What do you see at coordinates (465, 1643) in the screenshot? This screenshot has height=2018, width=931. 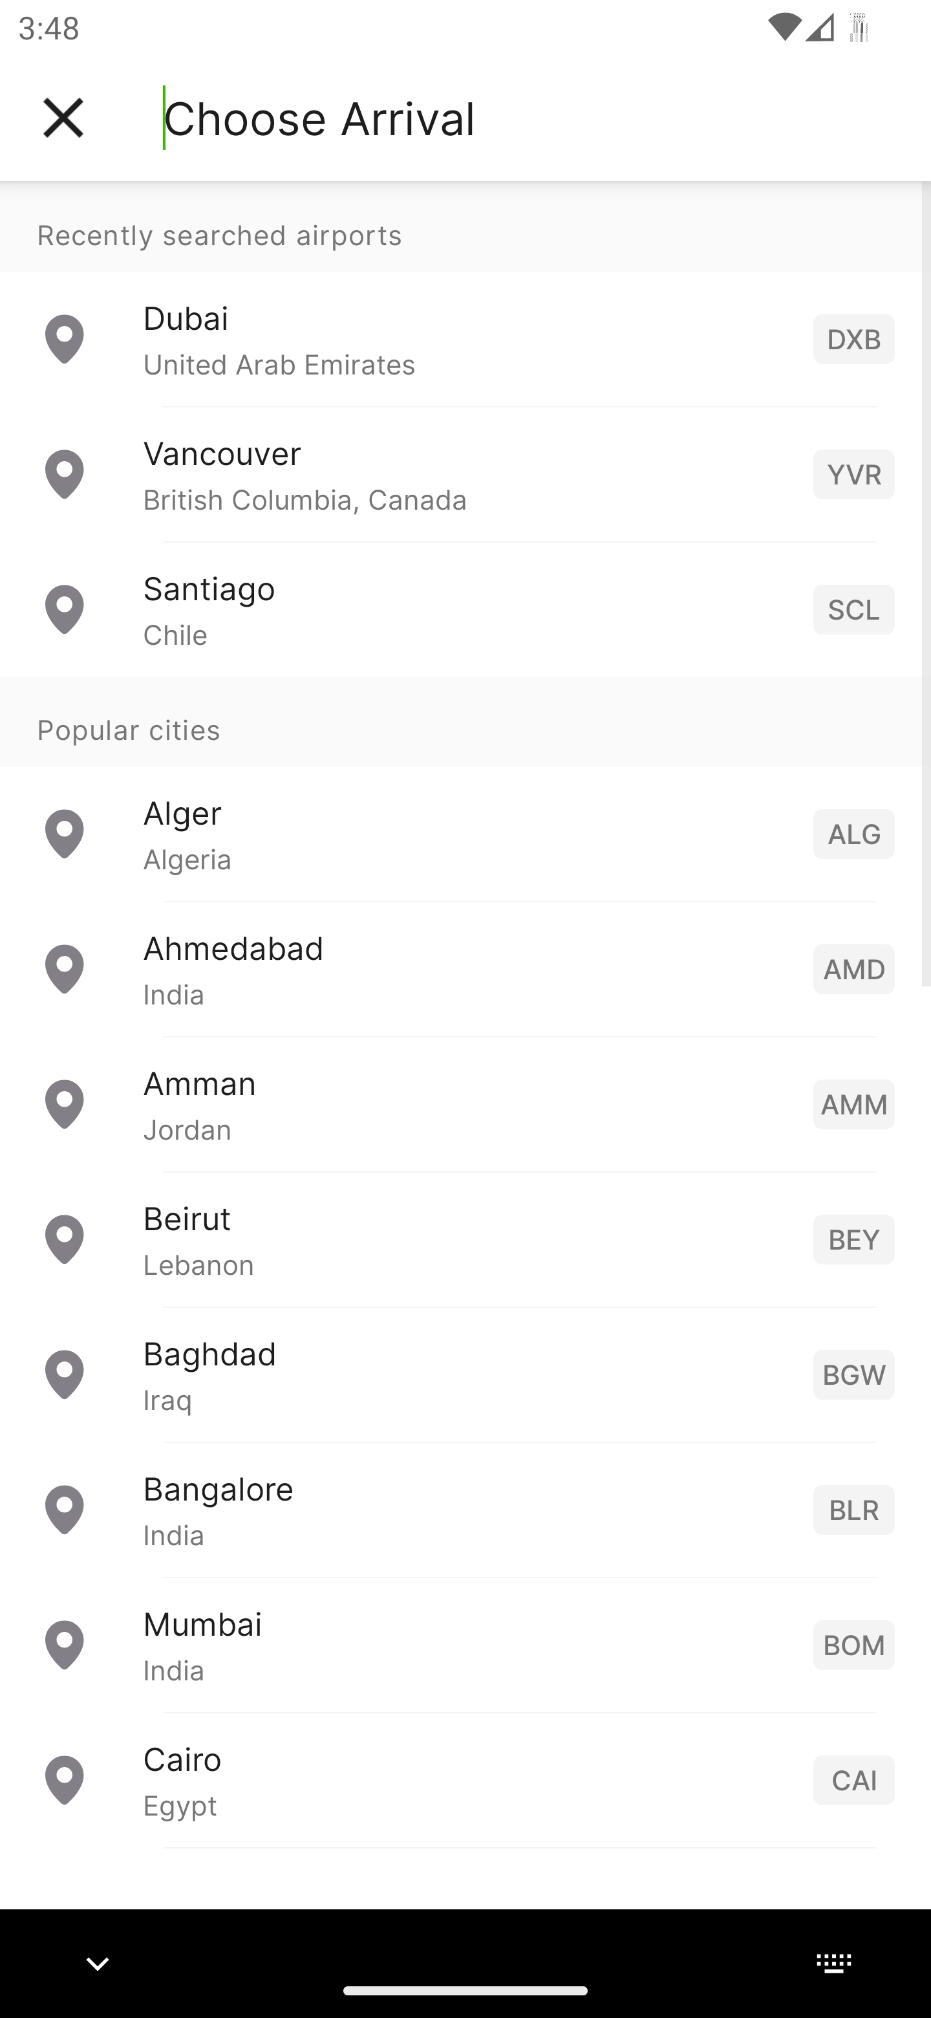 I see `Mumbai India BOM` at bounding box center [465, 1643].